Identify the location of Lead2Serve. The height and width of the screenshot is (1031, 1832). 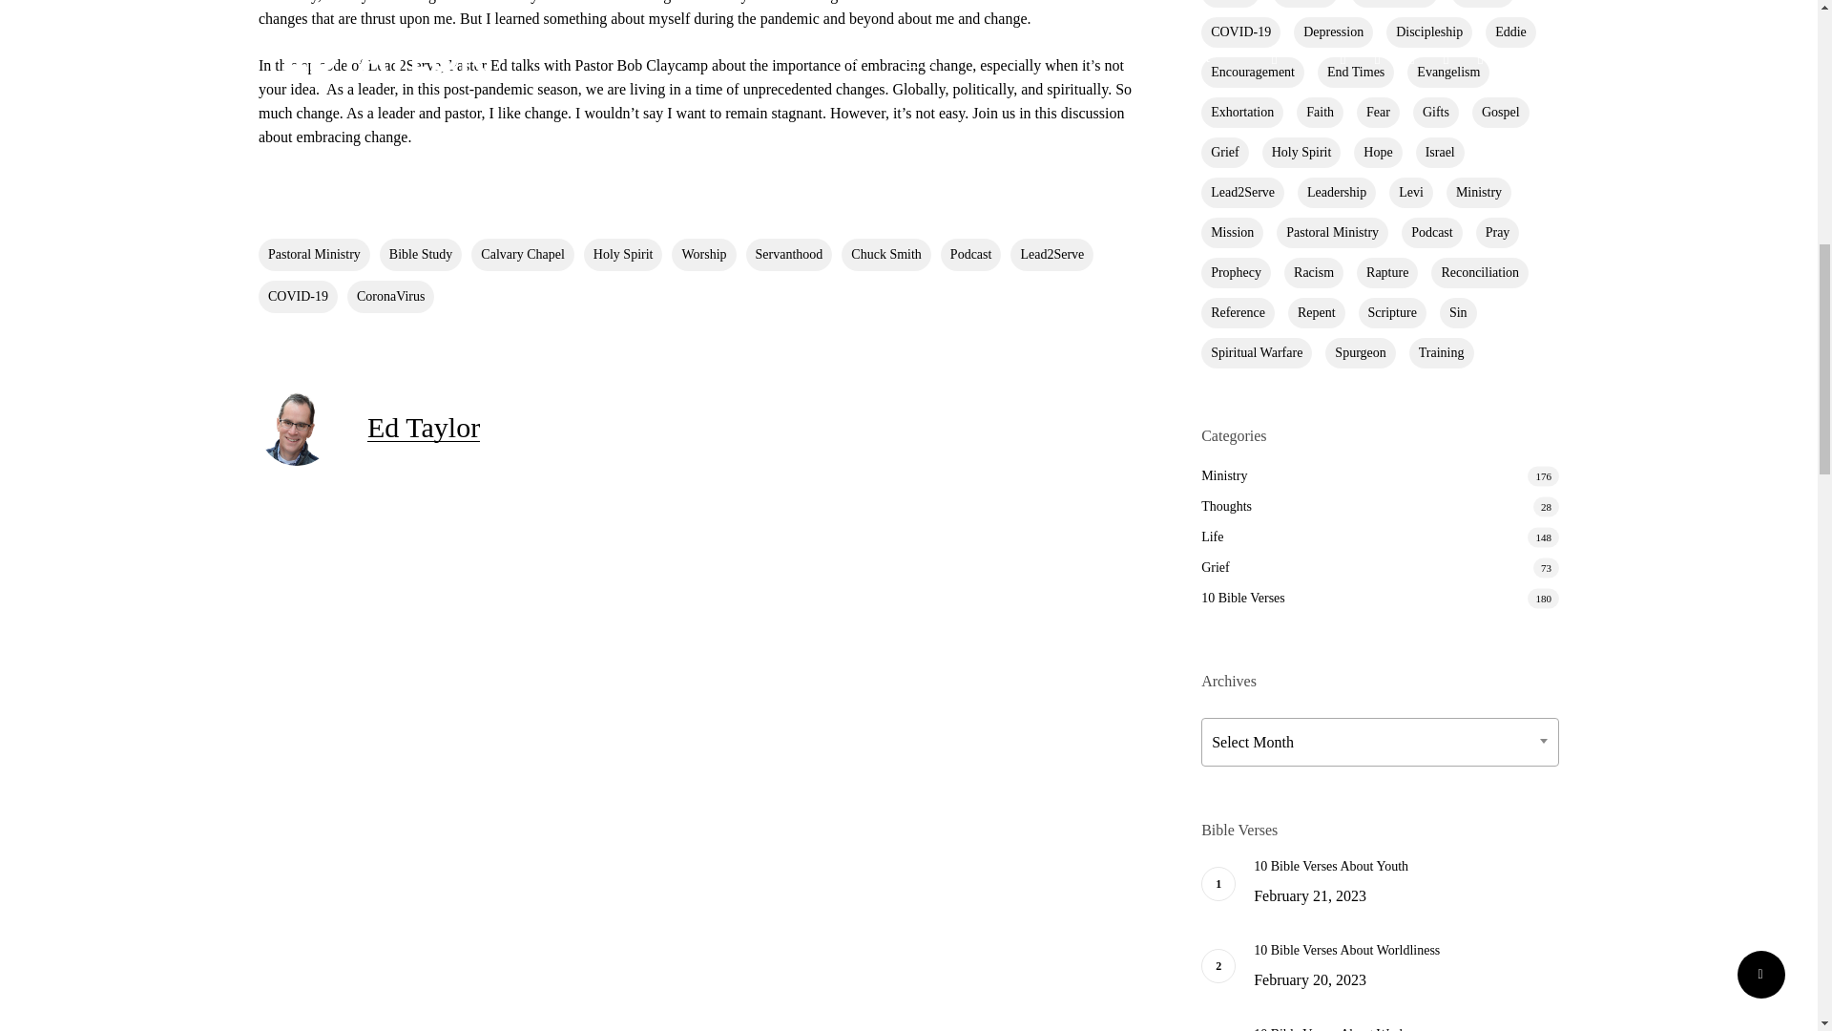
(1051, 254).